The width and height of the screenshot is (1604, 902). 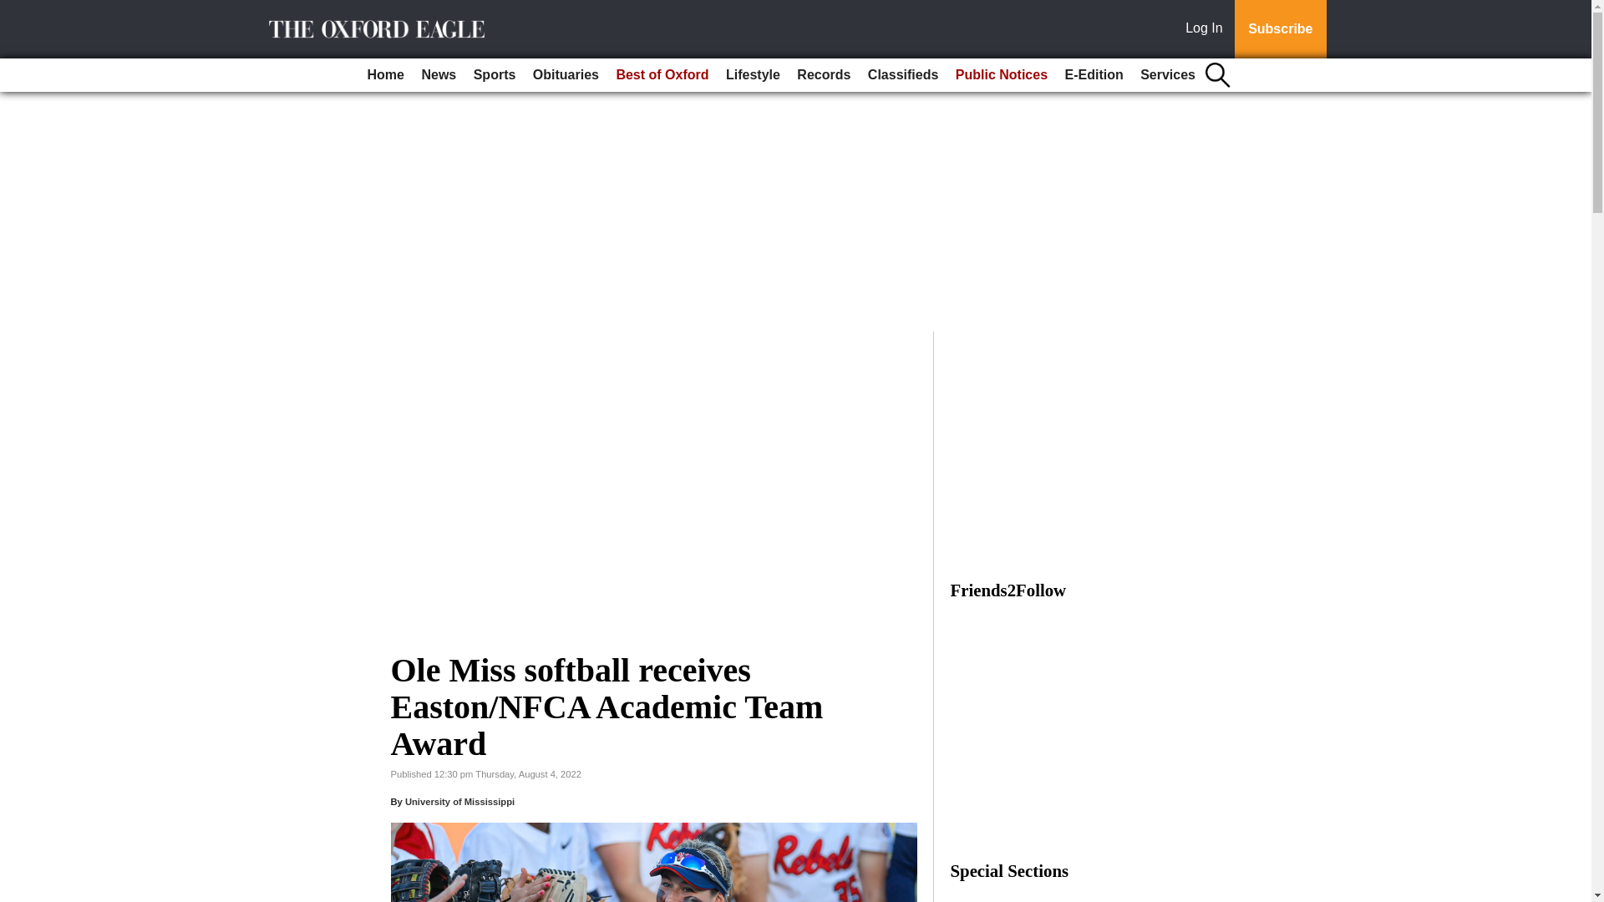 I want to click on Classifieds, so click(x=902, y=75).